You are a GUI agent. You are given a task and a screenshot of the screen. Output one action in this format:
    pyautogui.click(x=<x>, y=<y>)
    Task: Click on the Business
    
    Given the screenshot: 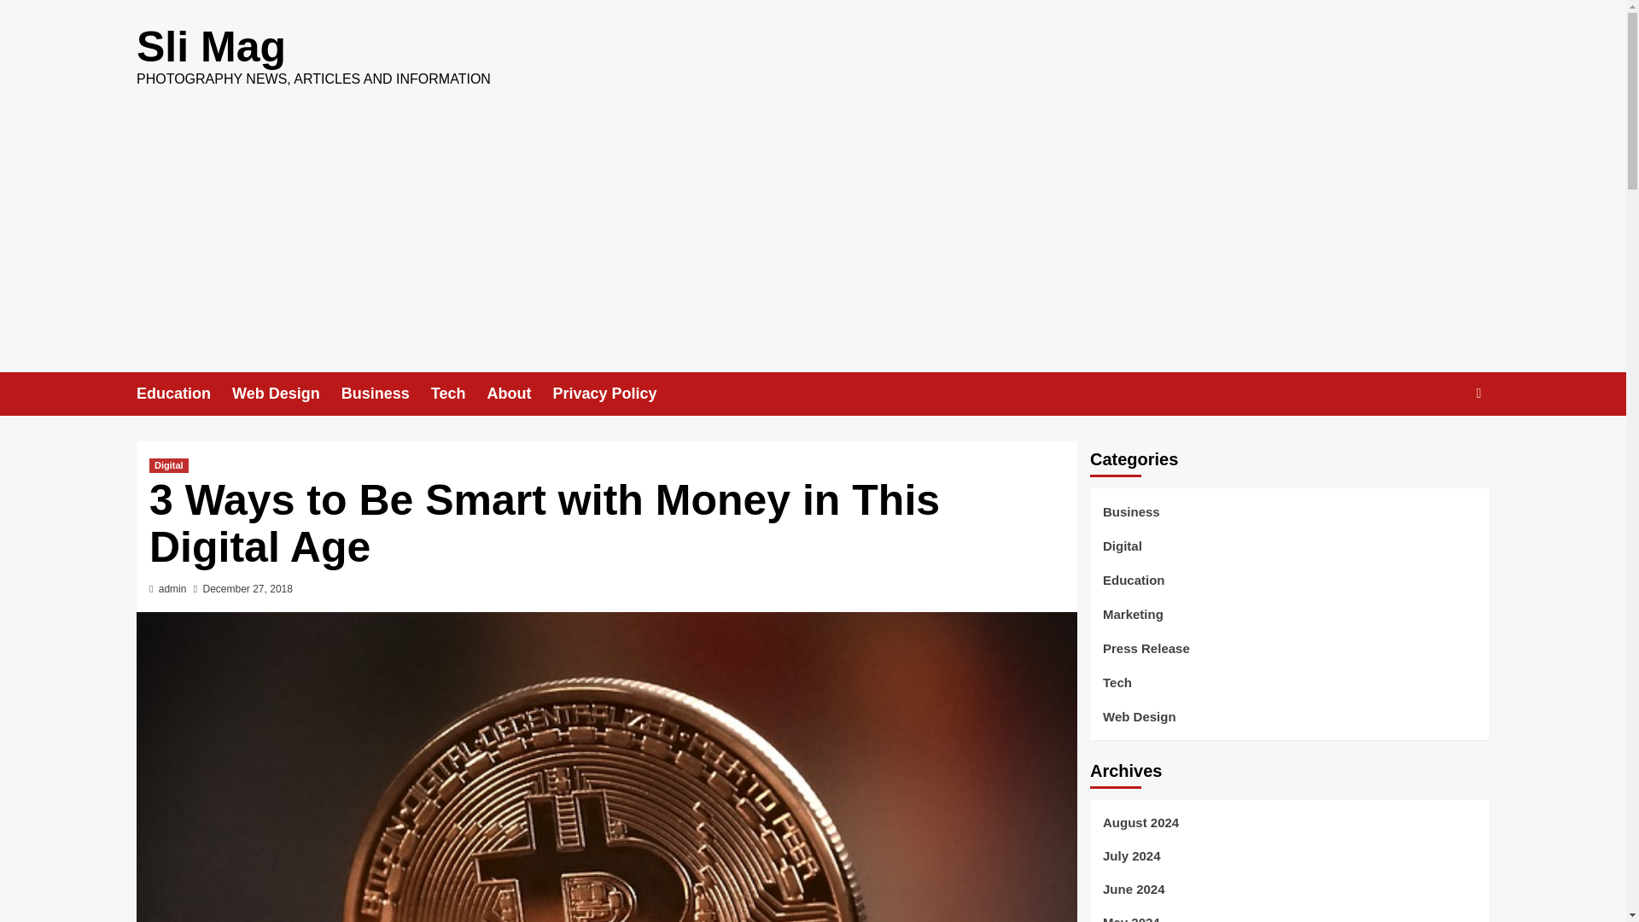 What is the action you would take?
    pyautogui.click(x=386, y=394)
    